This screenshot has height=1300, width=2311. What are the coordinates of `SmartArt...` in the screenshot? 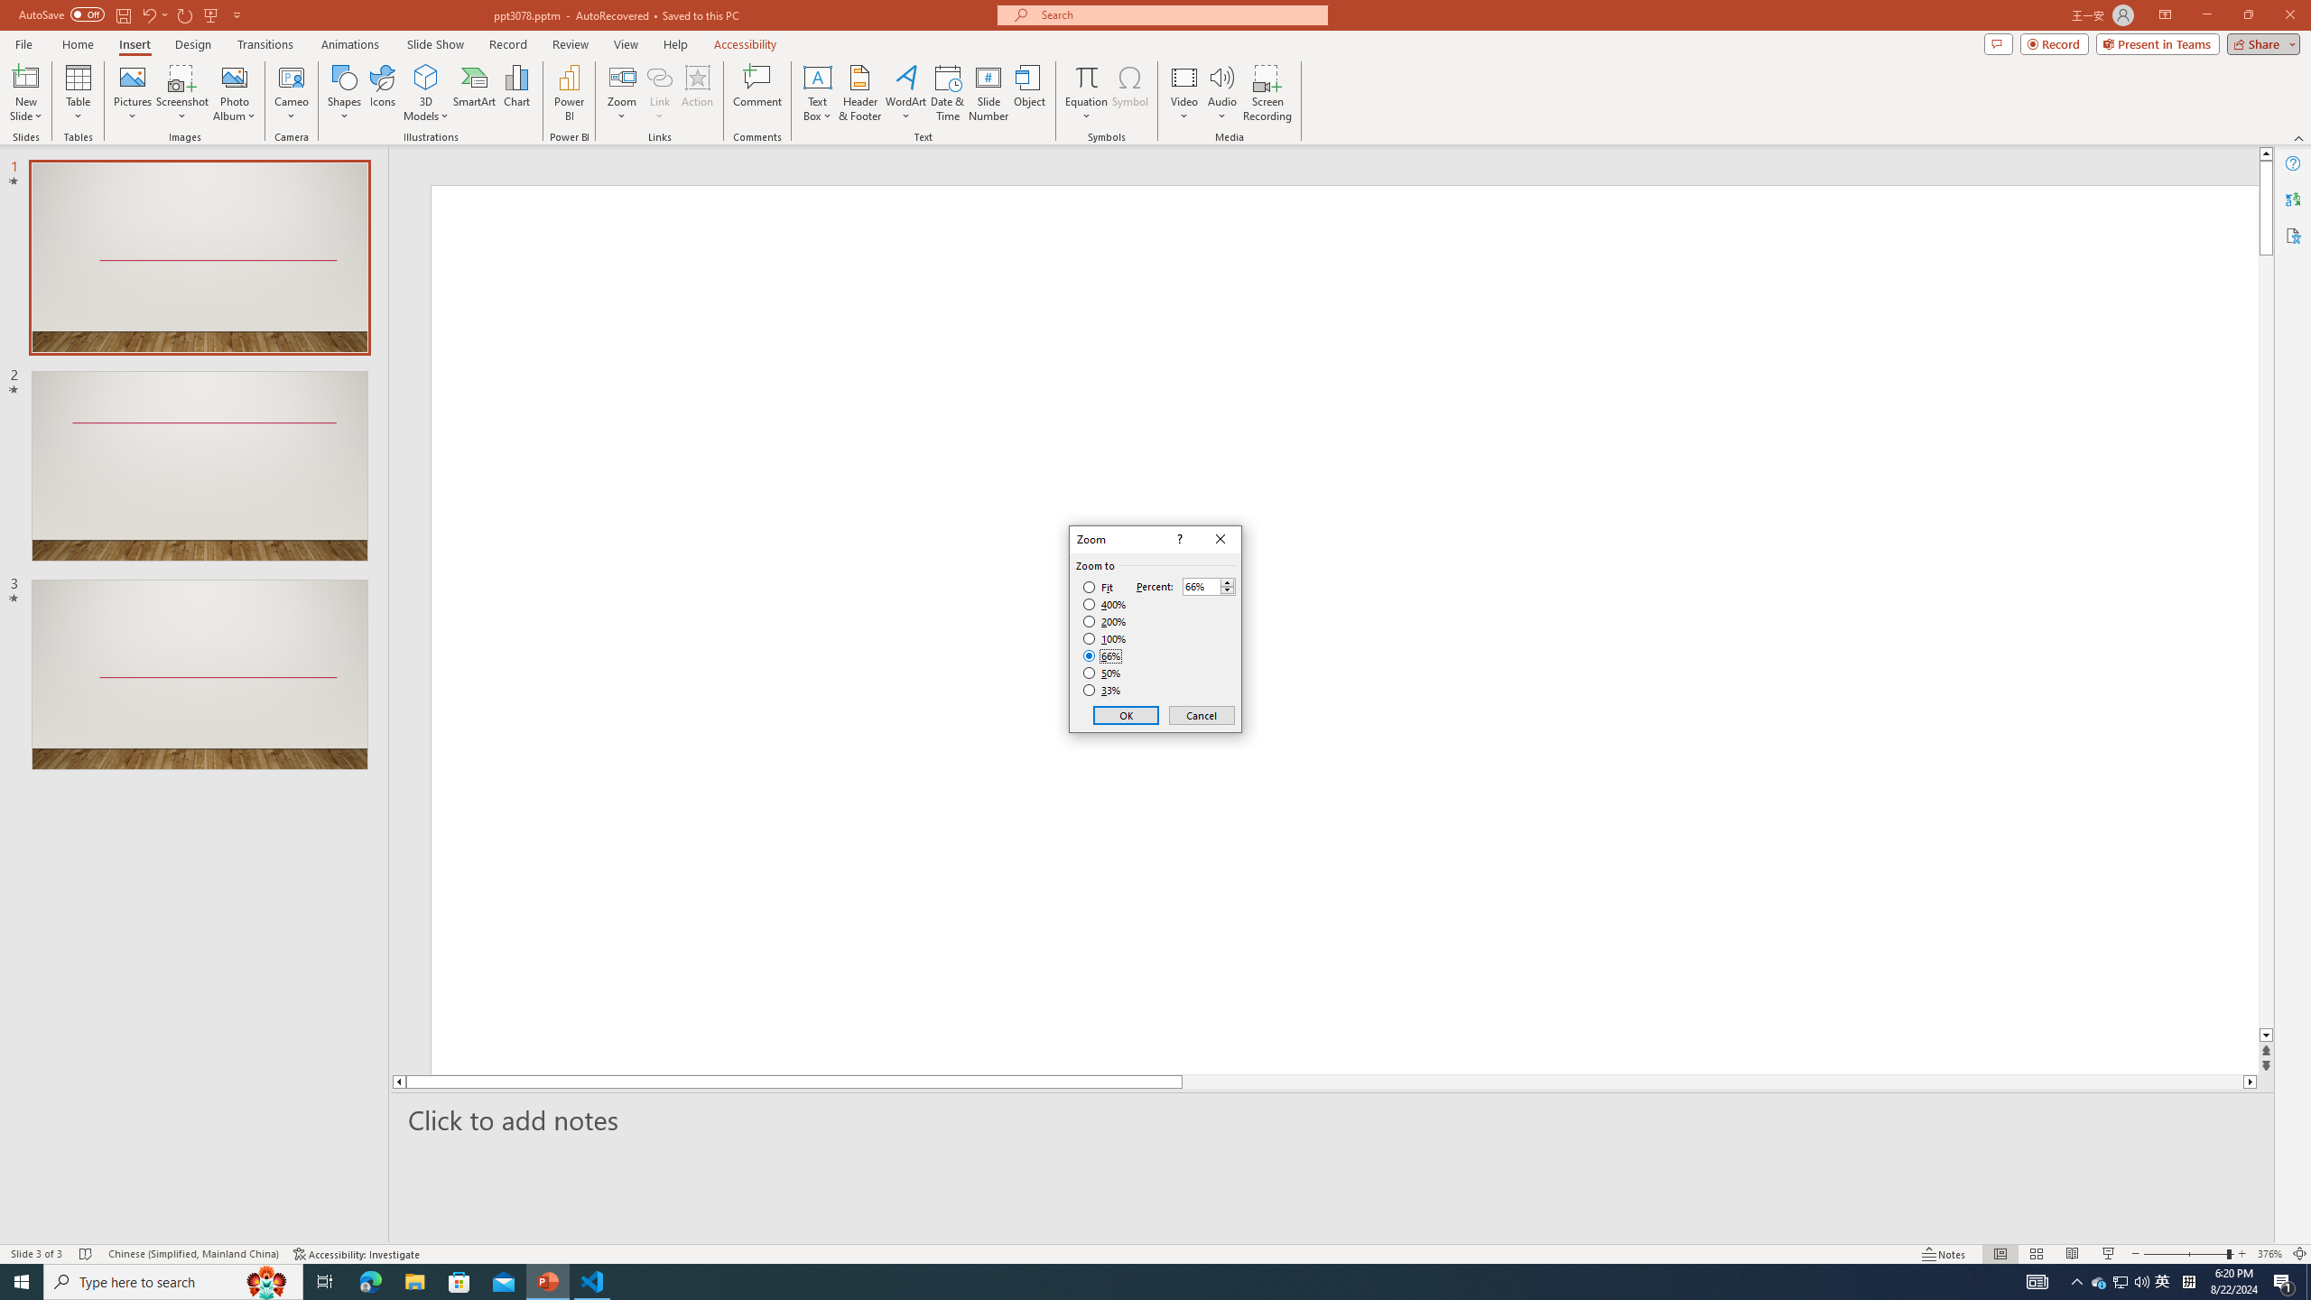 It's located at (475, 93).